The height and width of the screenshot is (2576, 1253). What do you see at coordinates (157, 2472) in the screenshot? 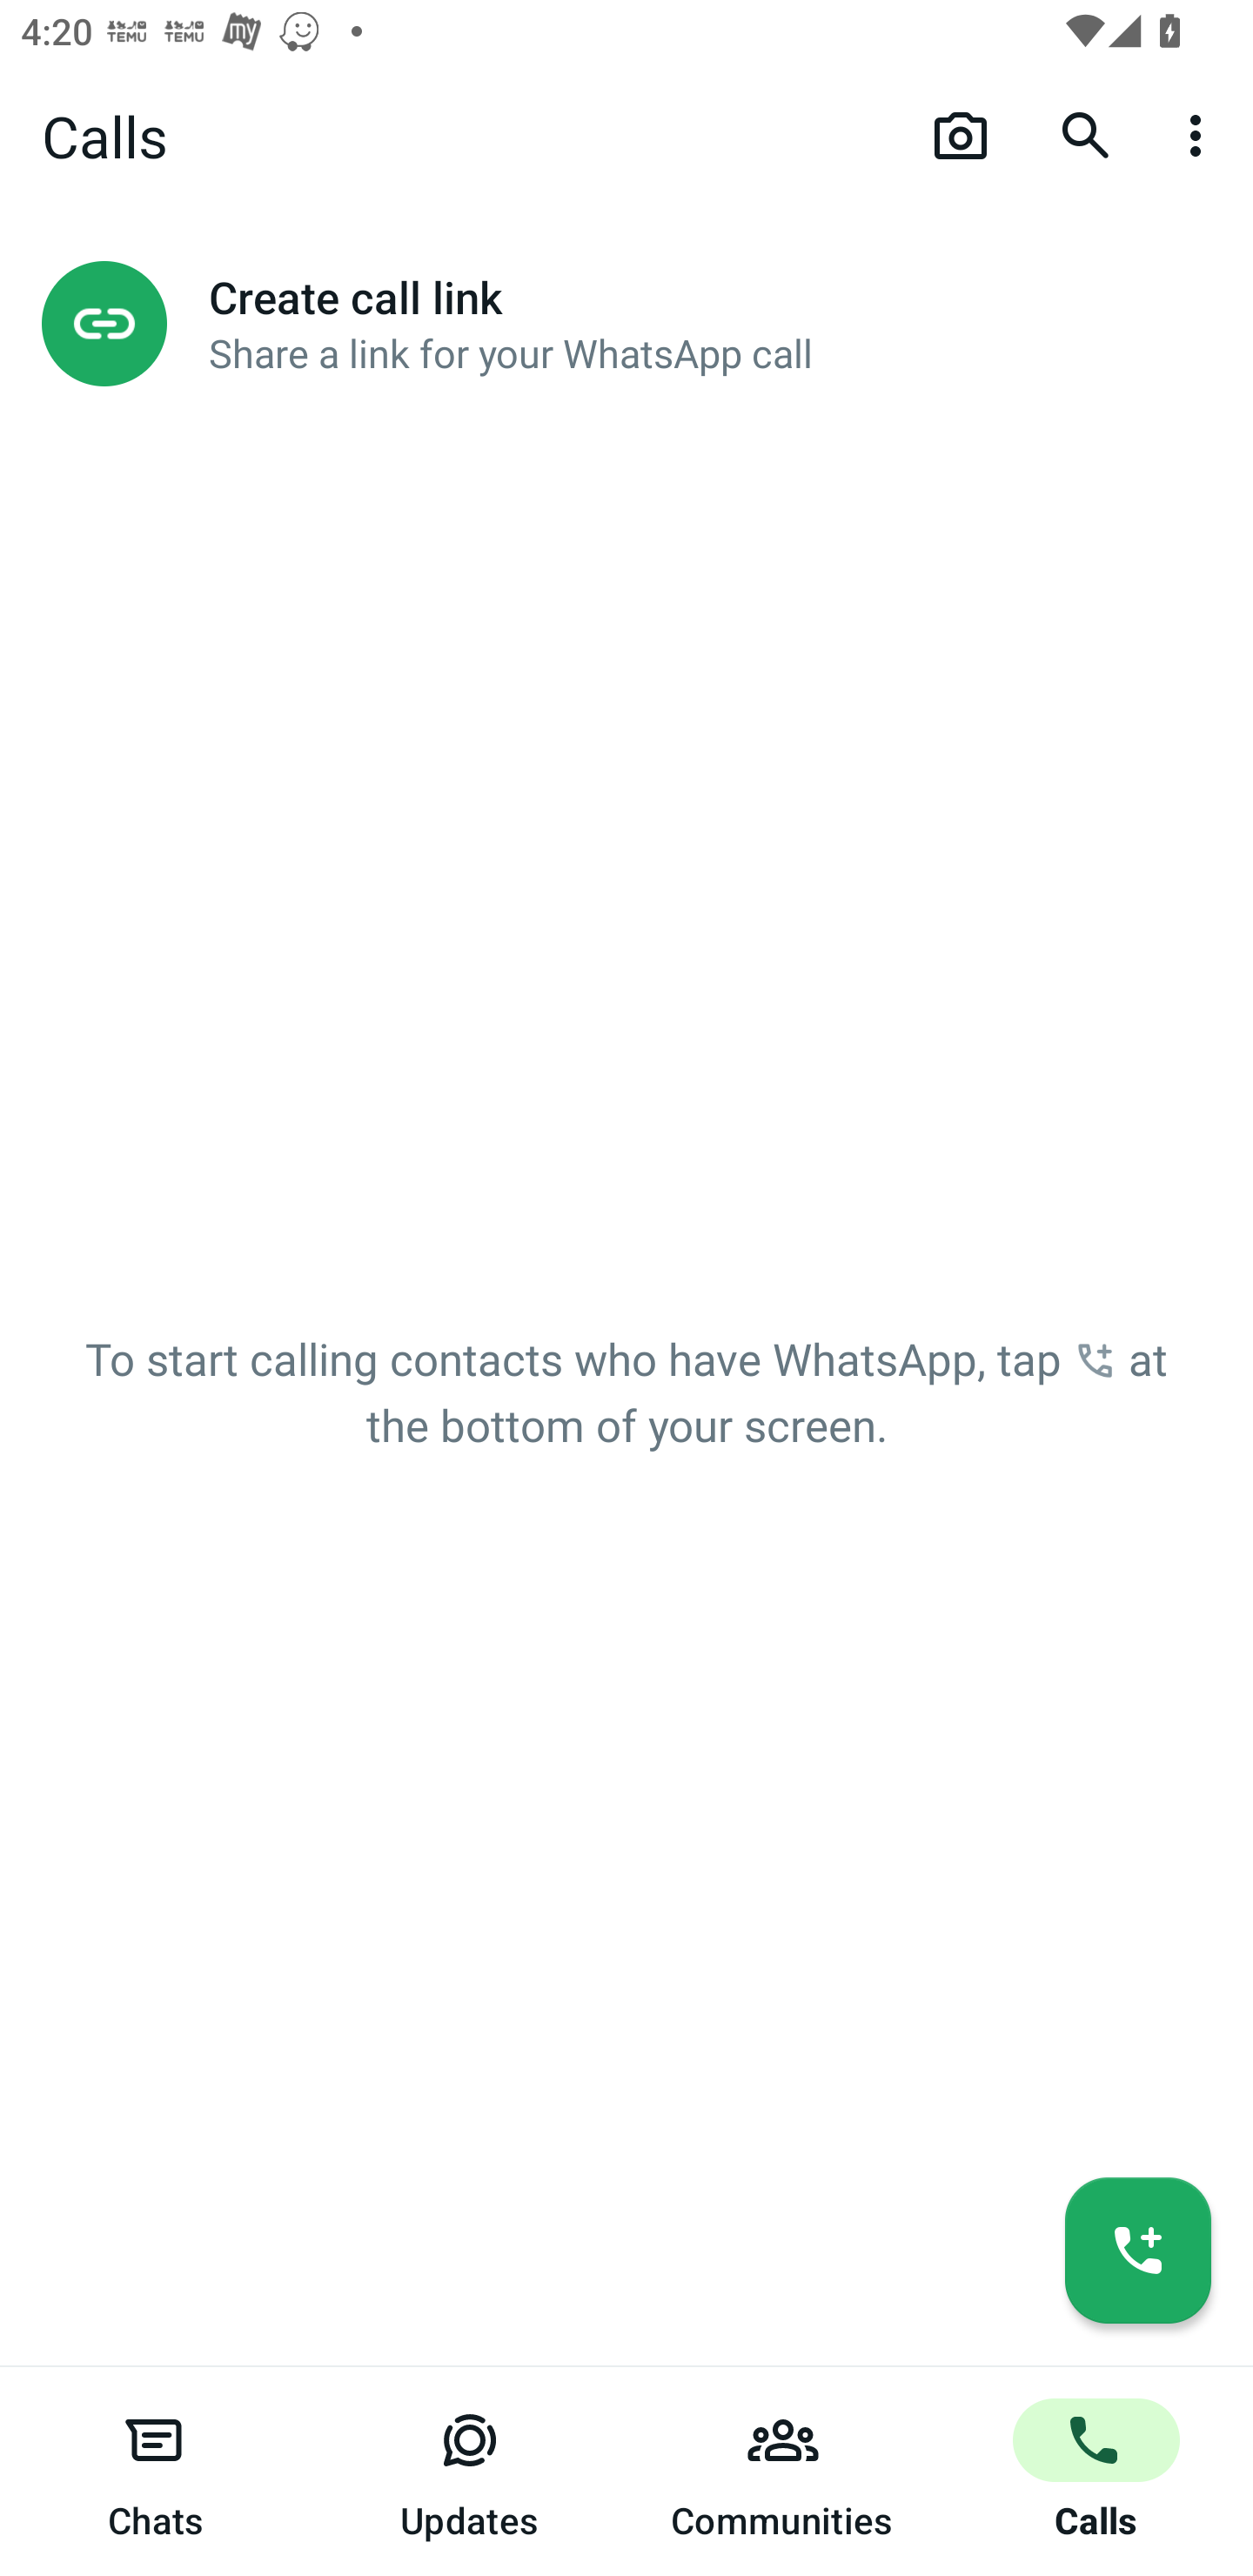
I see `Chats` at bounding box center [157, 2472].